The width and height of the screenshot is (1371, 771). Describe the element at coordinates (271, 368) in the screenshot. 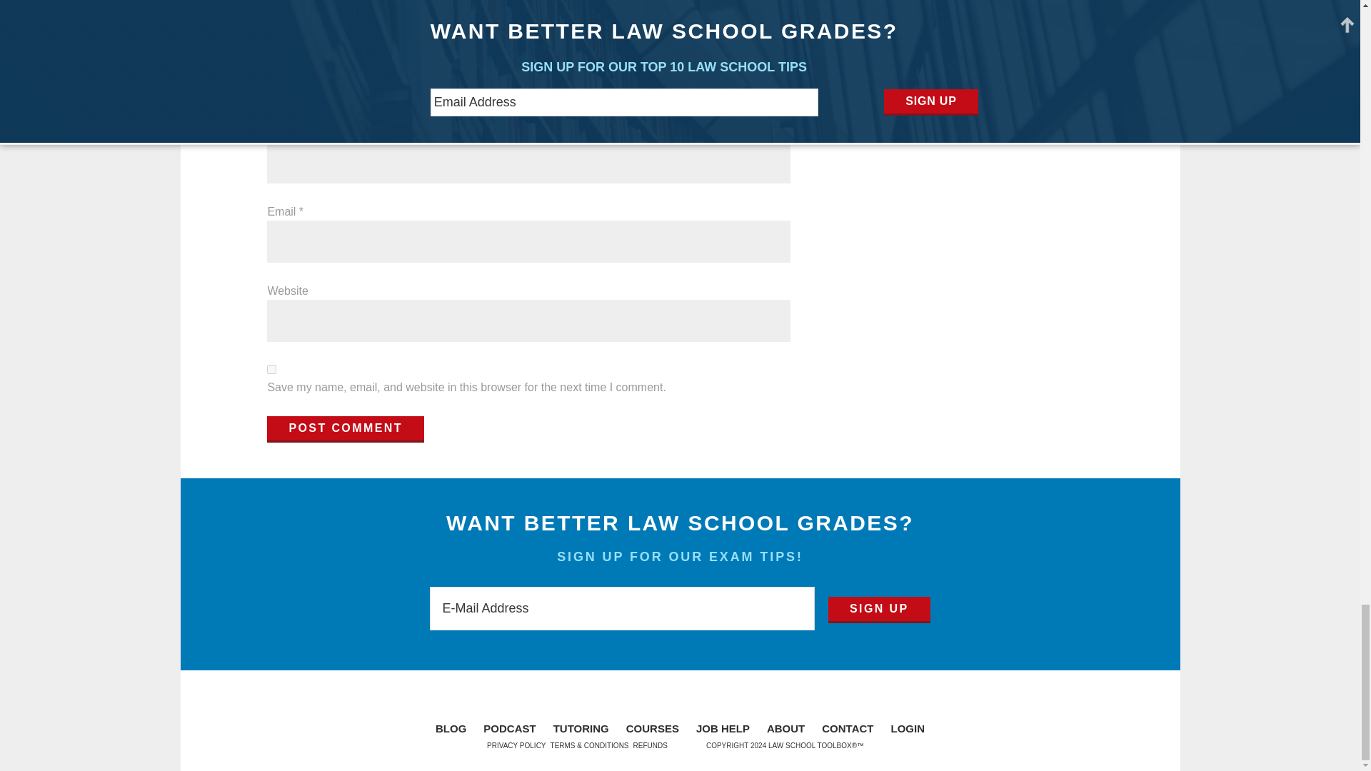

I see `yes` at that location.